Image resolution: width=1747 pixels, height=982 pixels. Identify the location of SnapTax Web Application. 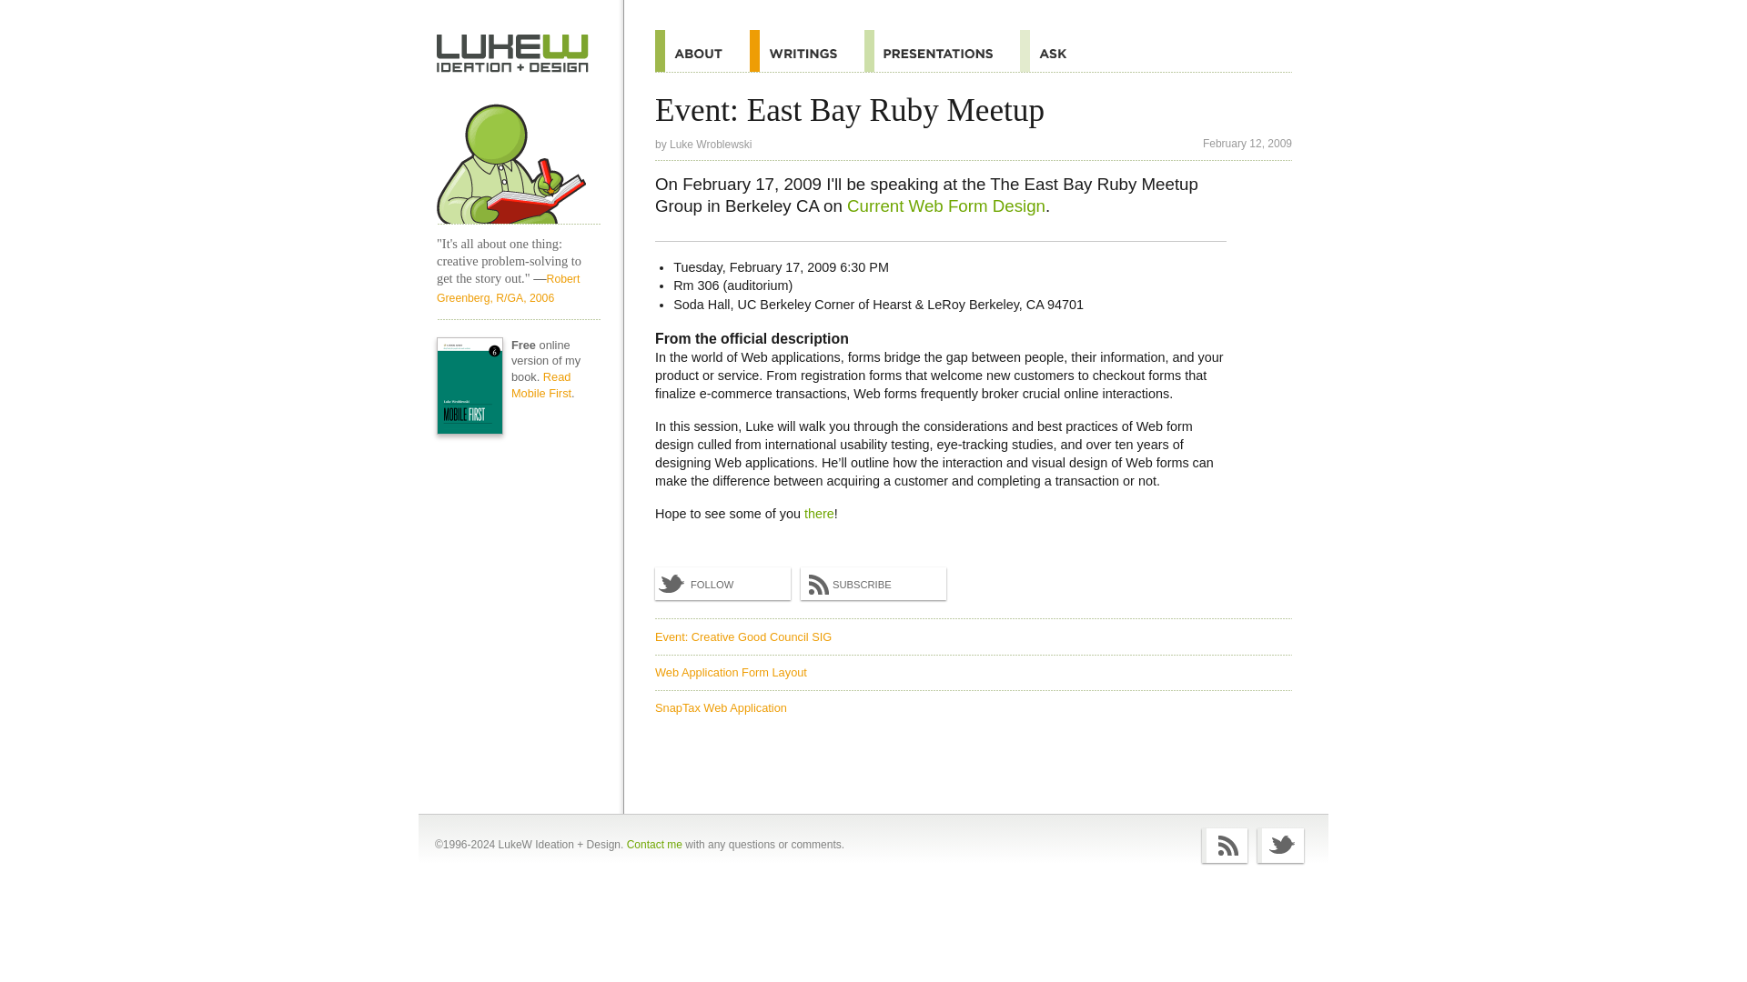
(721, 707).